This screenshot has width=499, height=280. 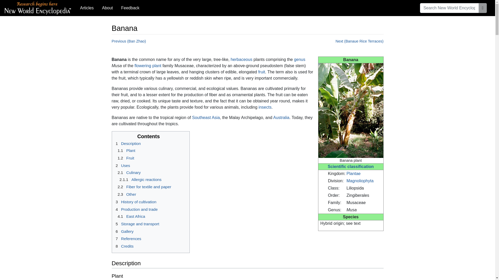 I want to click on About, so click(x=107, y=8).